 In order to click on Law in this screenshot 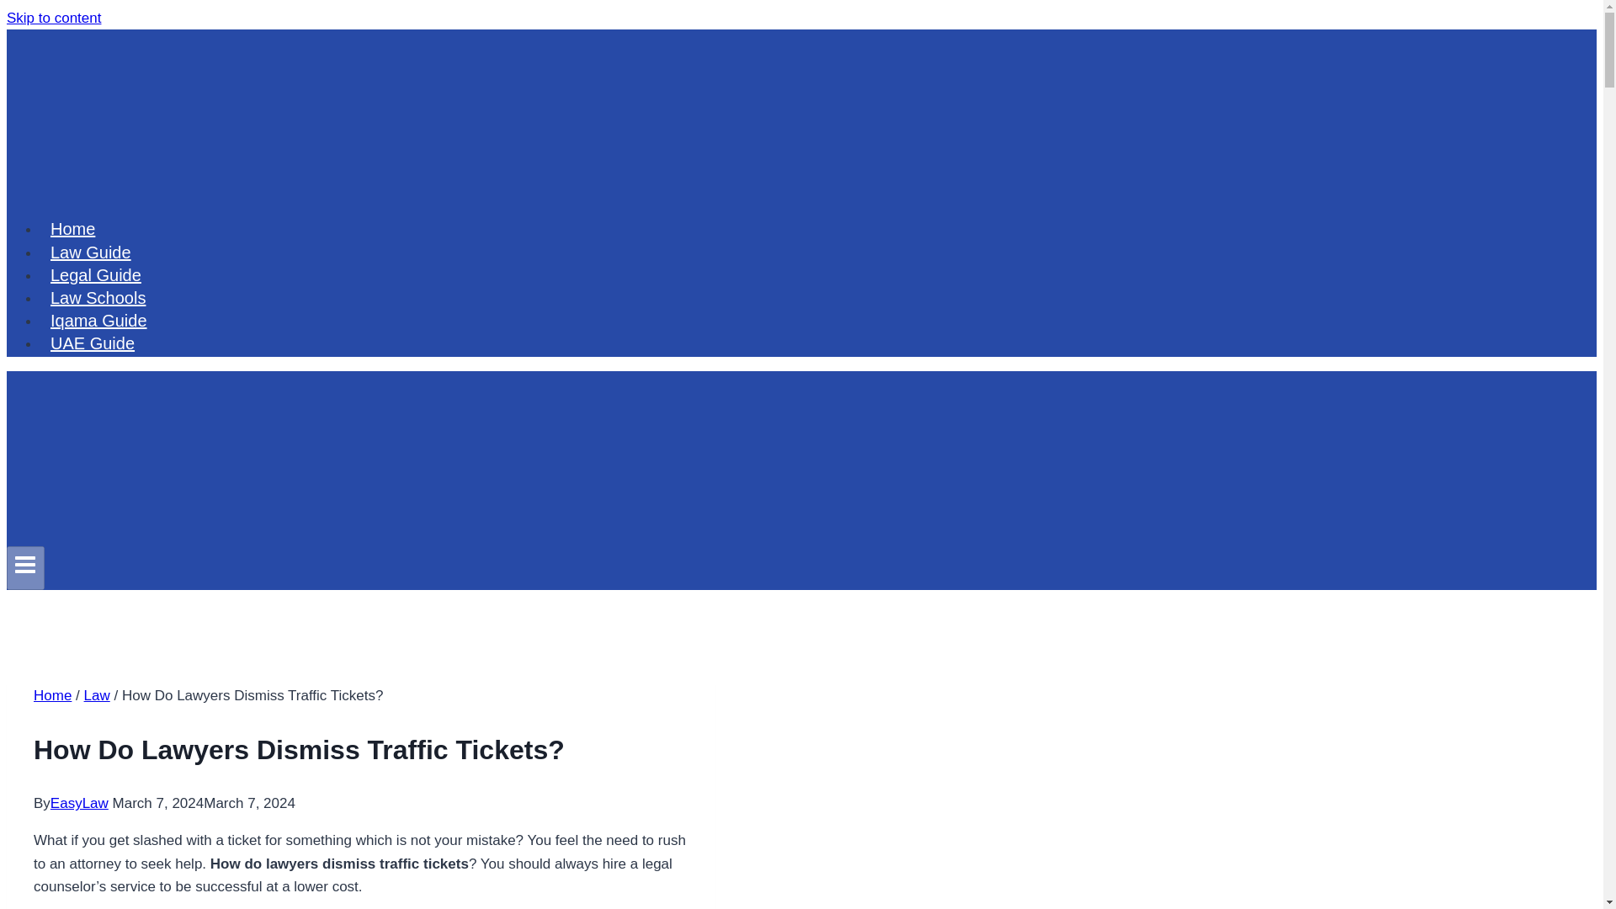, I will do `click(96, 695)`.